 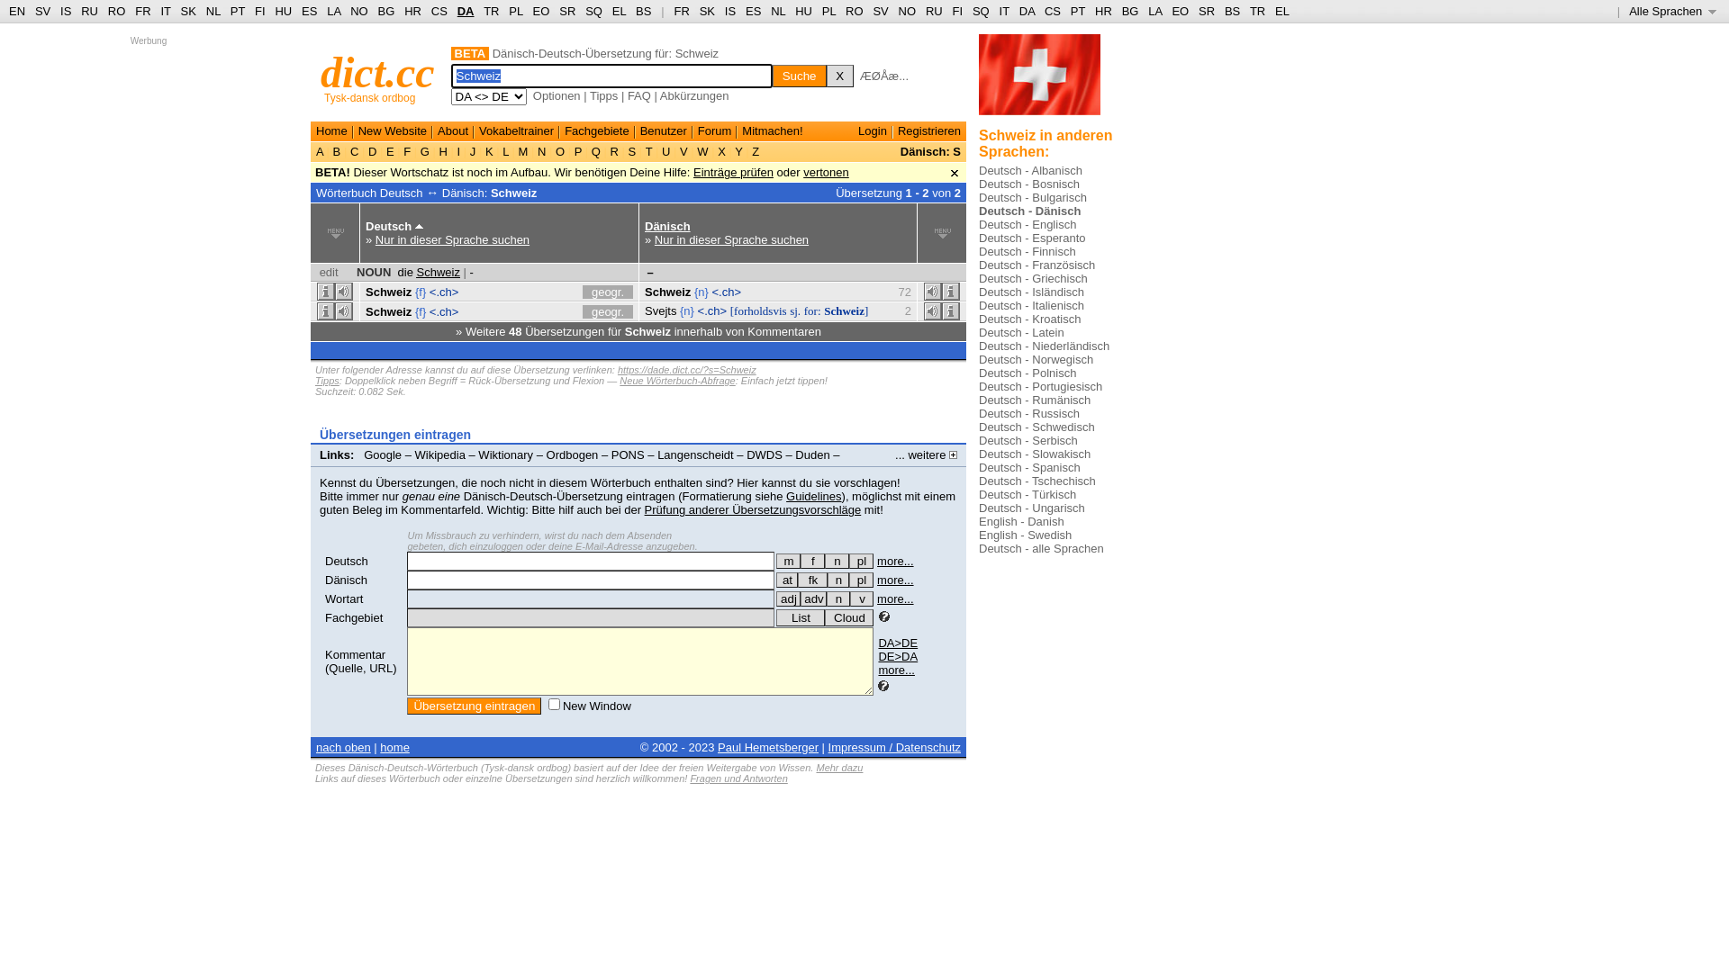 I want to click on LA, so click(x=333, y=11).